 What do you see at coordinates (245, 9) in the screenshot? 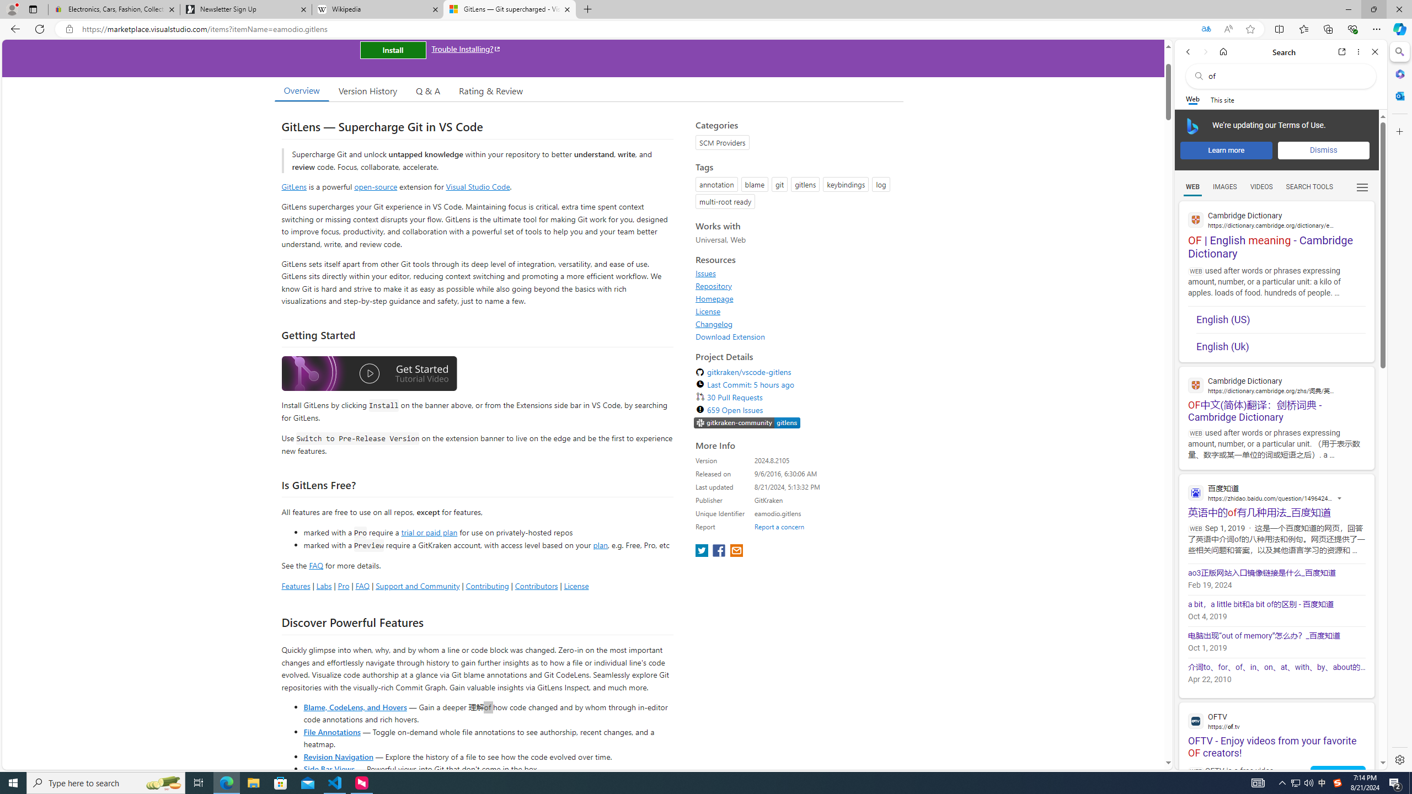
I see `Newsletter Sign Up` at bounding box center [245, 9].